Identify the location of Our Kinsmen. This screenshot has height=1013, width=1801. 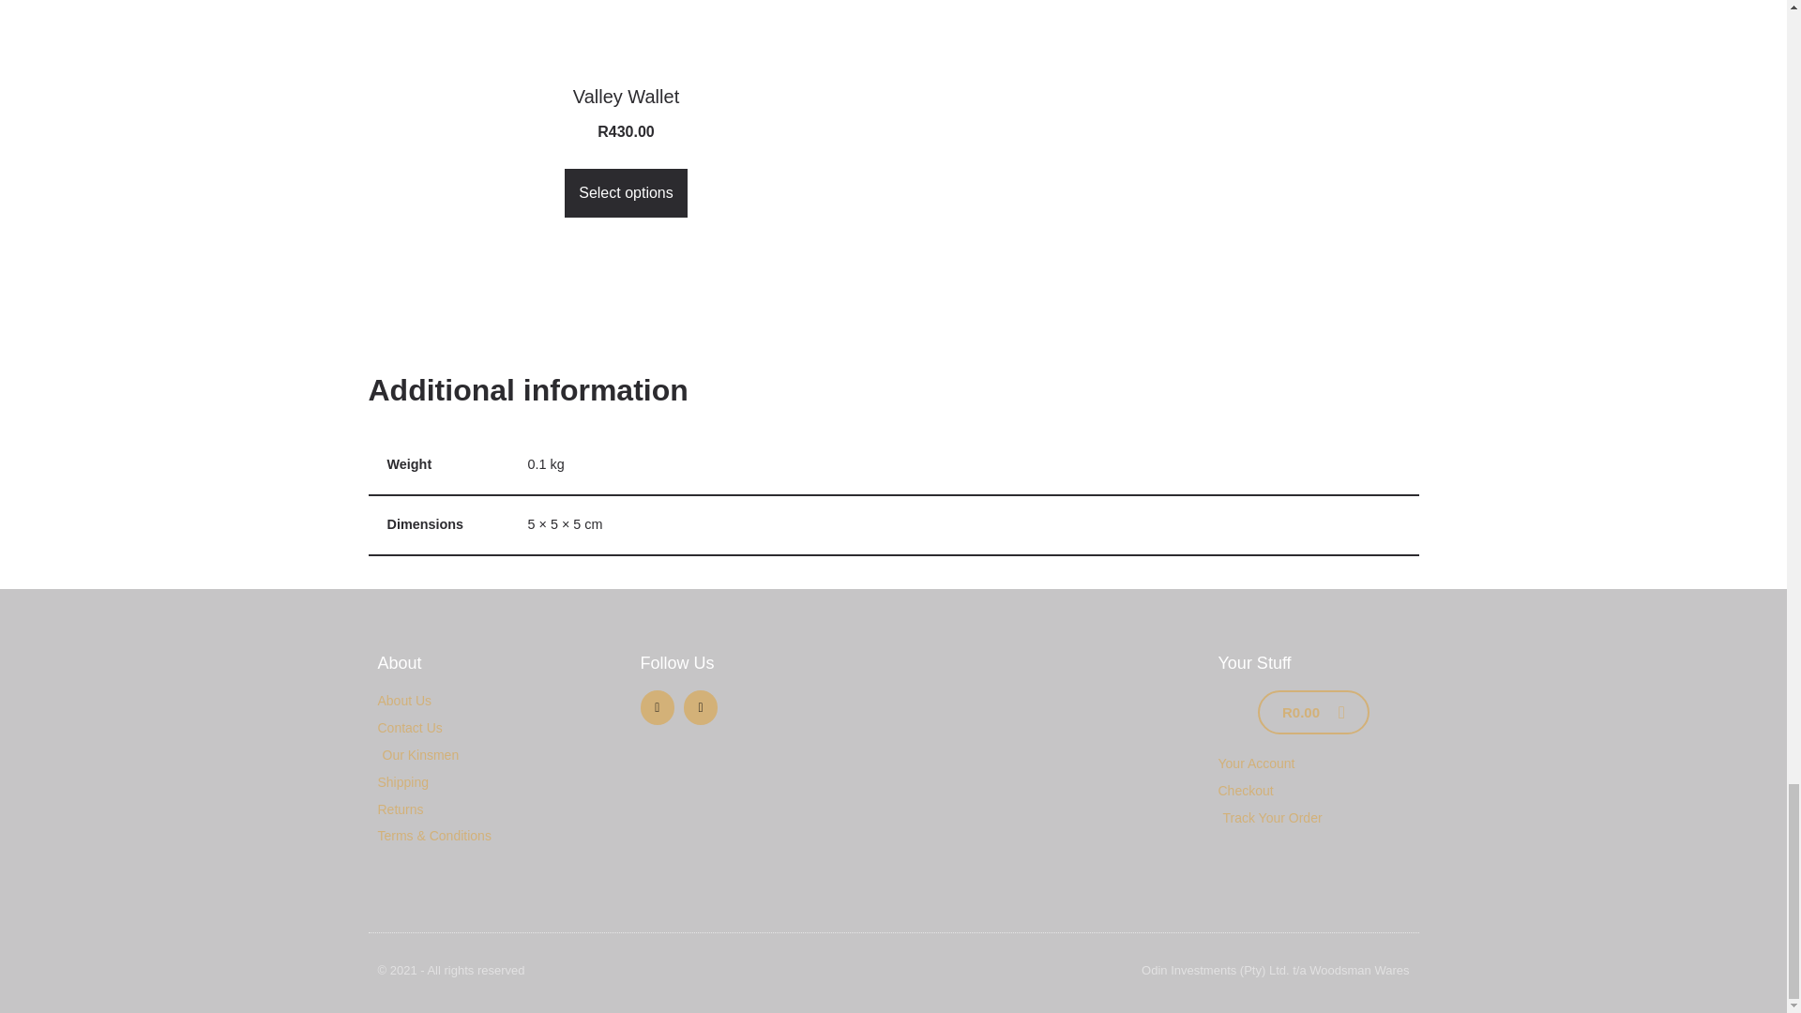
(627, 72).